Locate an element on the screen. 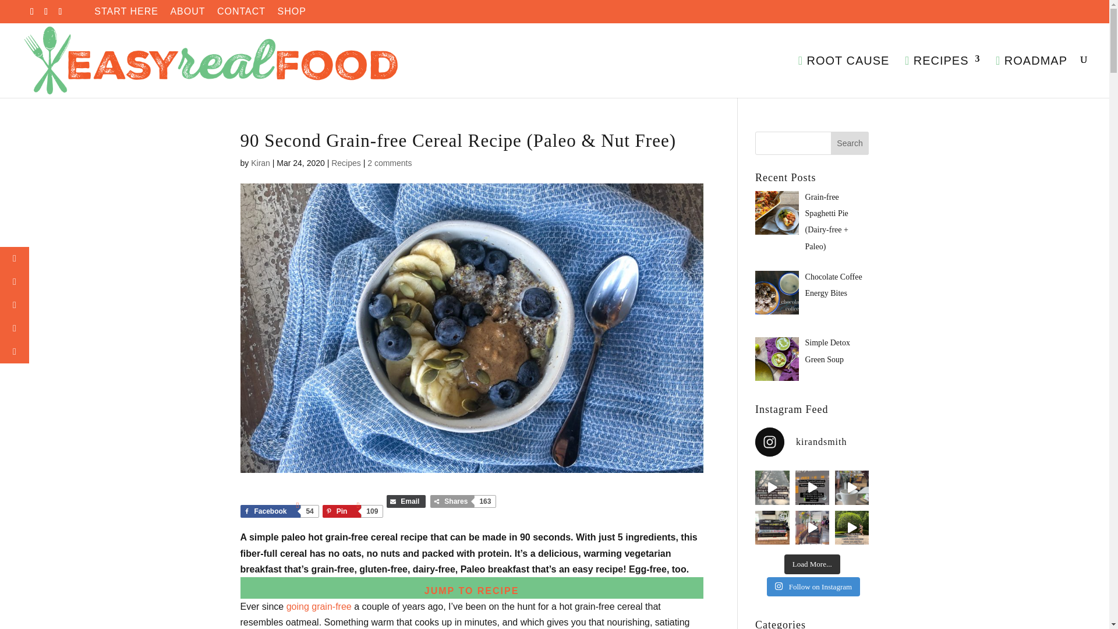  Kiran is located at coordinates (260, 163).